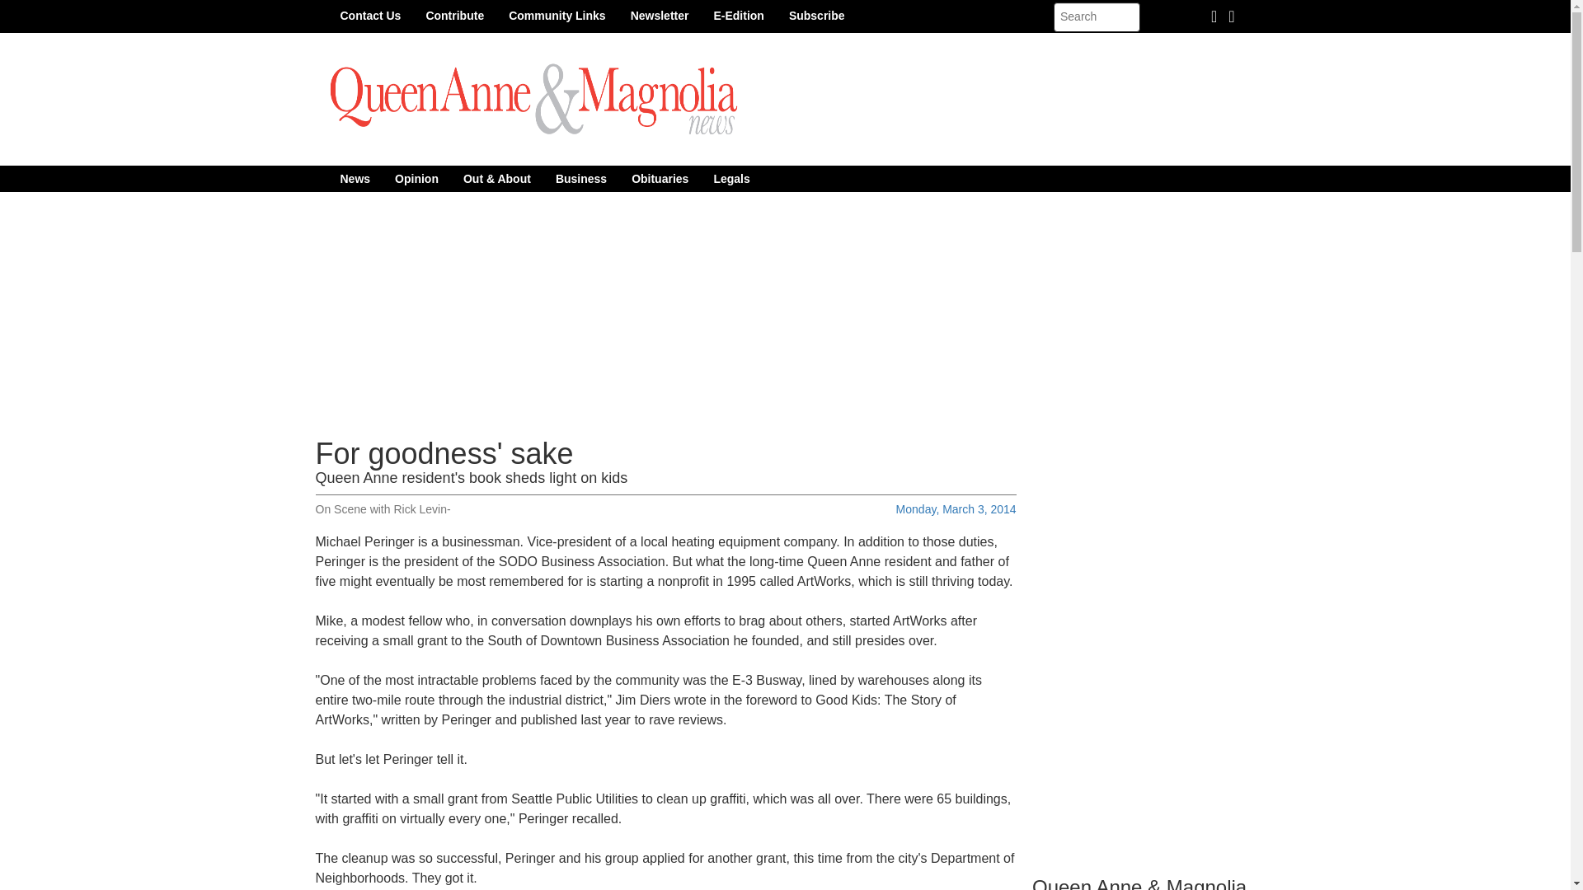 The image size is (1583, 890). I want to click on Community Links, so click(557, 15).